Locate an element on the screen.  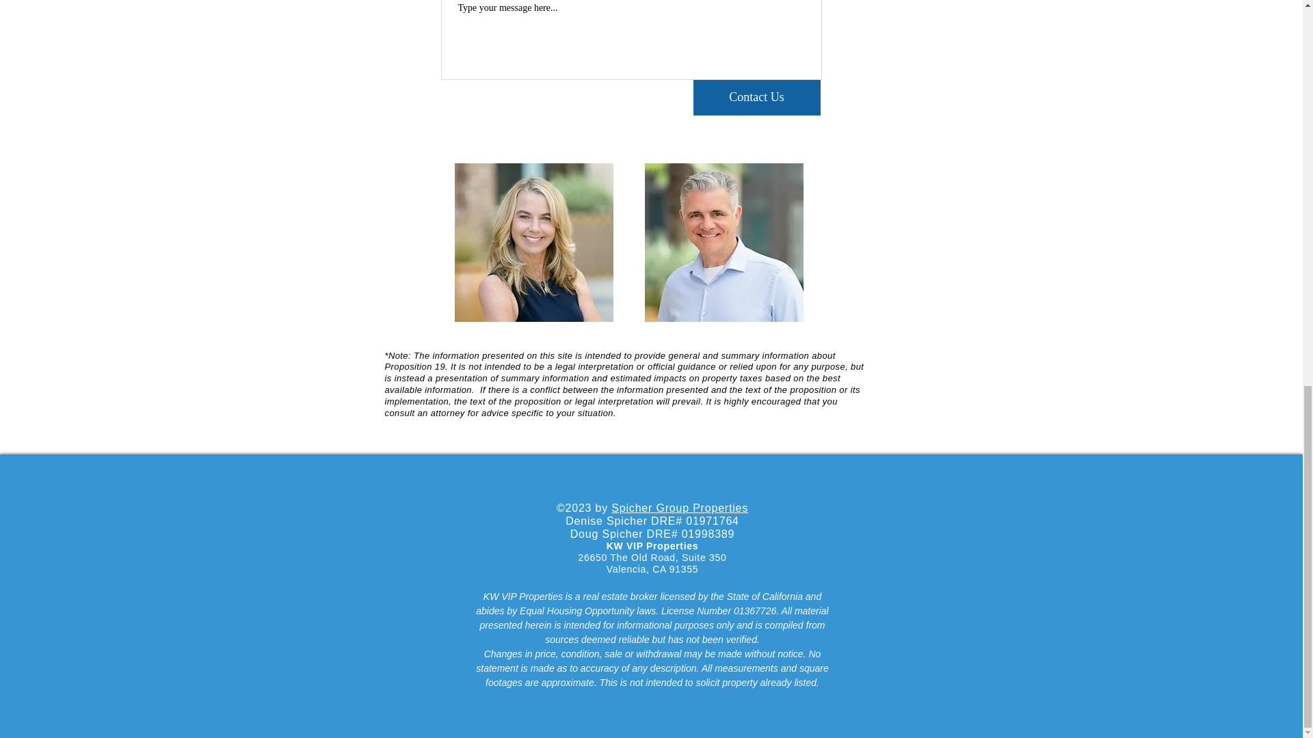
Denise Spicher - Realtor is located at coordinates (533, 242).